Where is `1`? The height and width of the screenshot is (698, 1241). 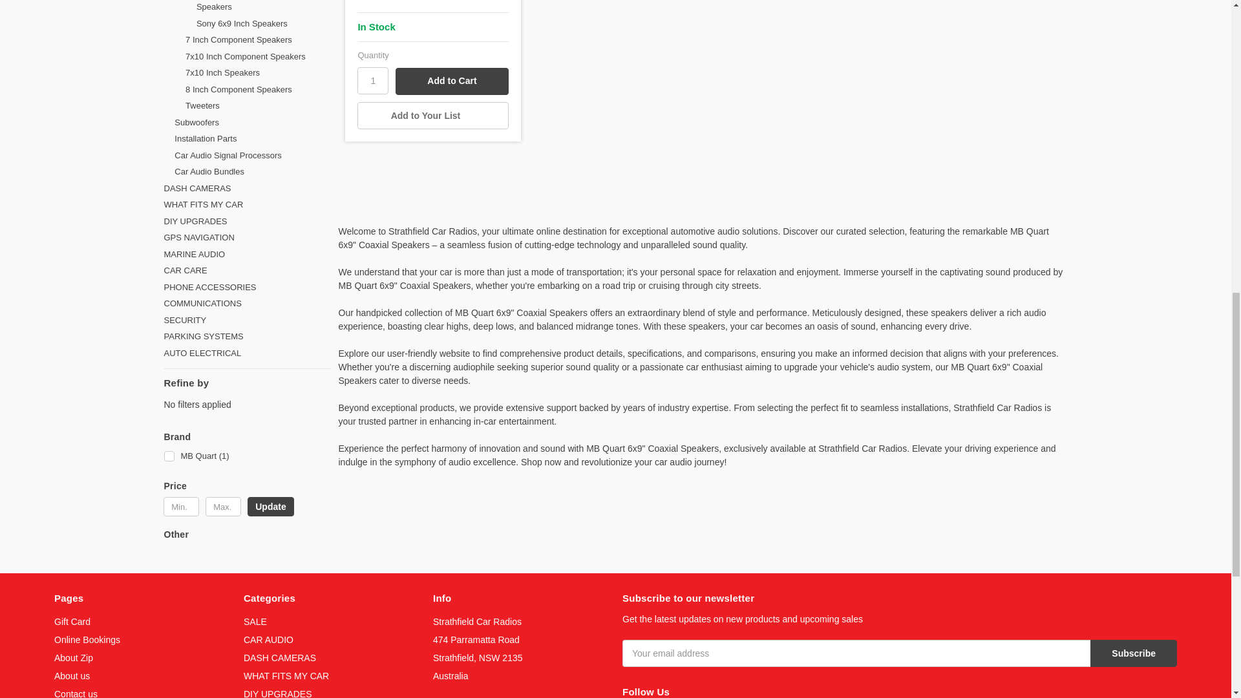
1 is located at coordinates (372, 129).